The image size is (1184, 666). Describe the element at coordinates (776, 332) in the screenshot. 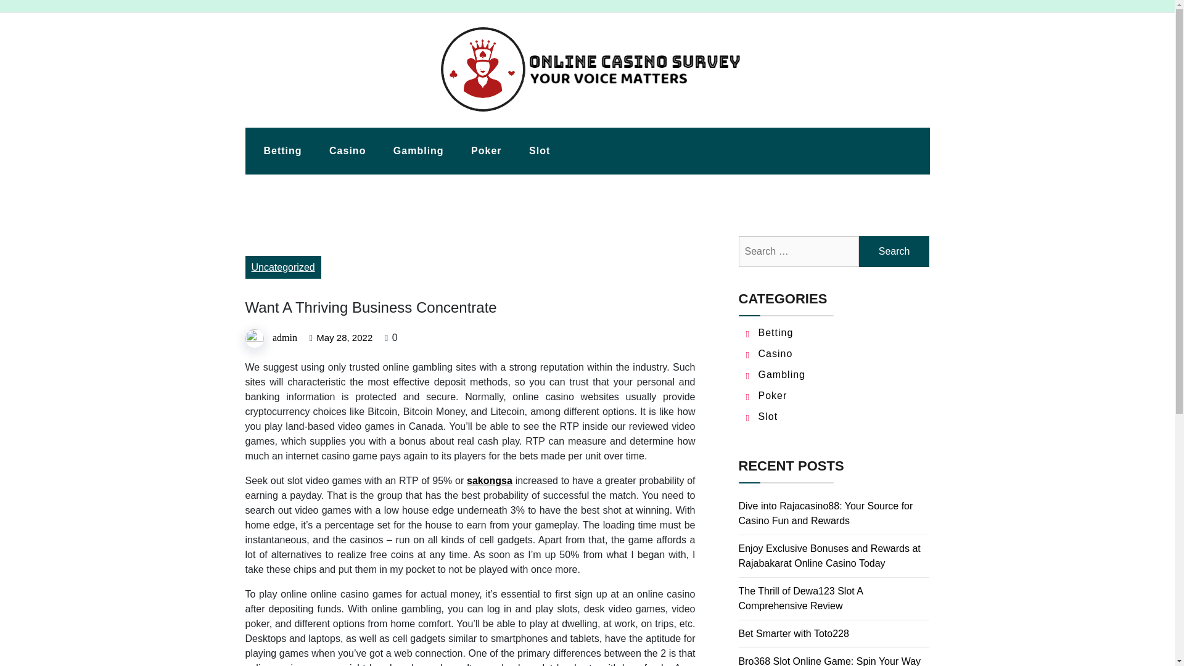

I see `Betting` at that location.